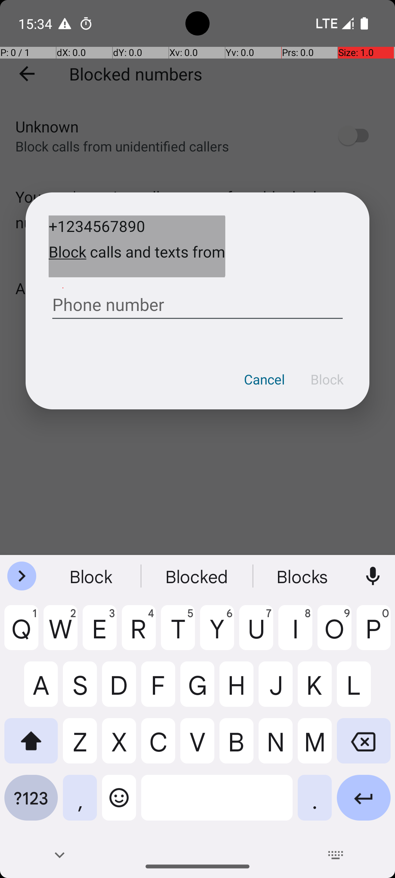 Image resolution: width=395 pixels, height=878 pixels. Describe the element at coordinates (197, 302) in the screenshot. I see `Phone number` at that location.